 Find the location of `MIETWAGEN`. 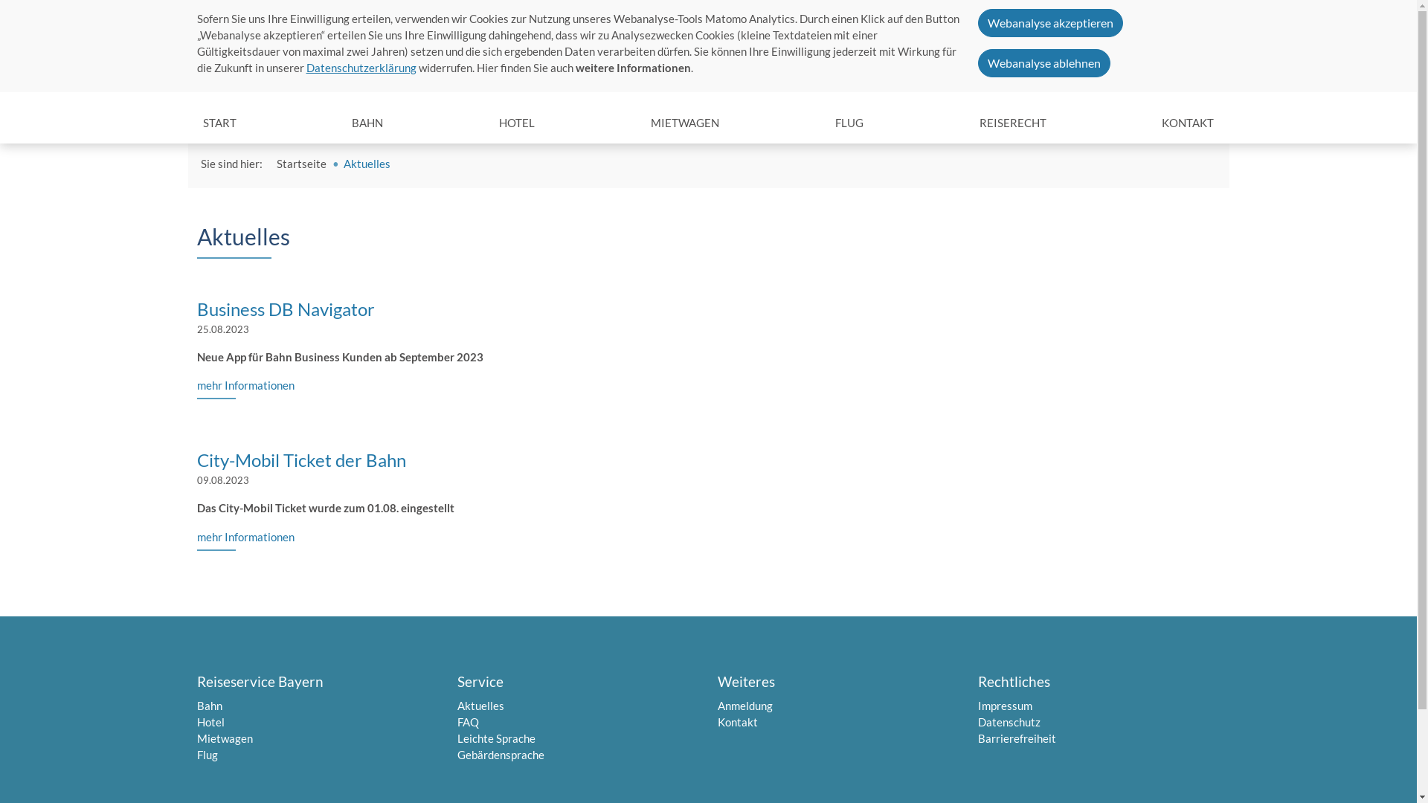

MIETWAGEN is located at coordinates (685, 123).